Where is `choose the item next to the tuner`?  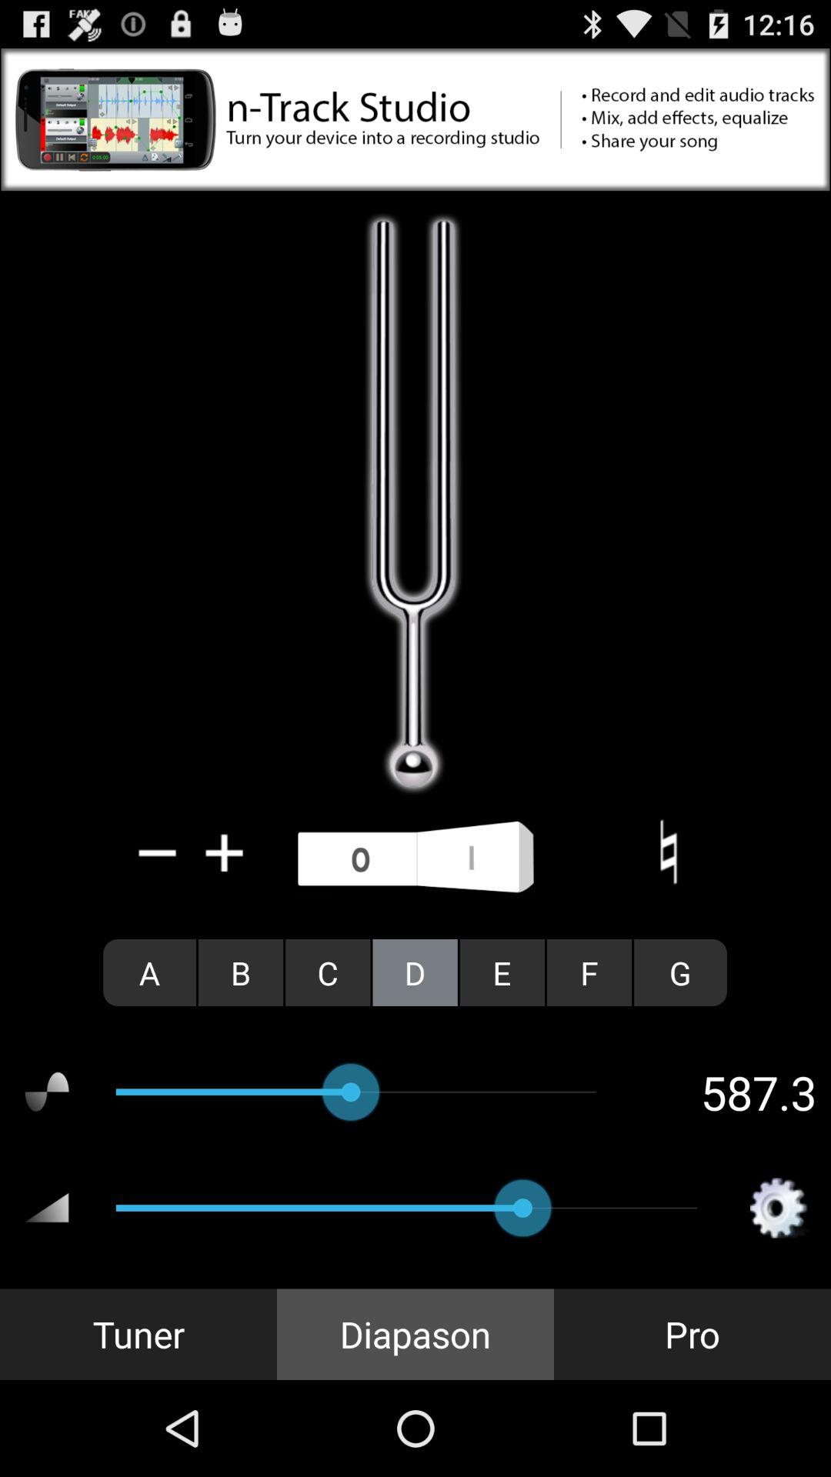
choose the item next to the tuner is located at coordinates (415, 1334).